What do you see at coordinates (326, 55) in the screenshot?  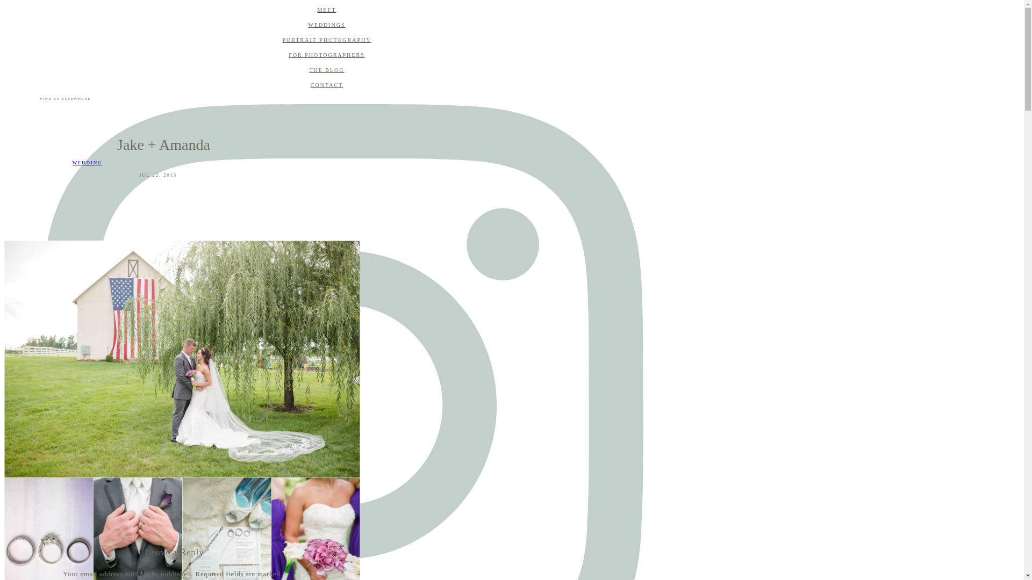 I see `FOR PHOTOGRAPHERS` at bounding box center [326, 55].